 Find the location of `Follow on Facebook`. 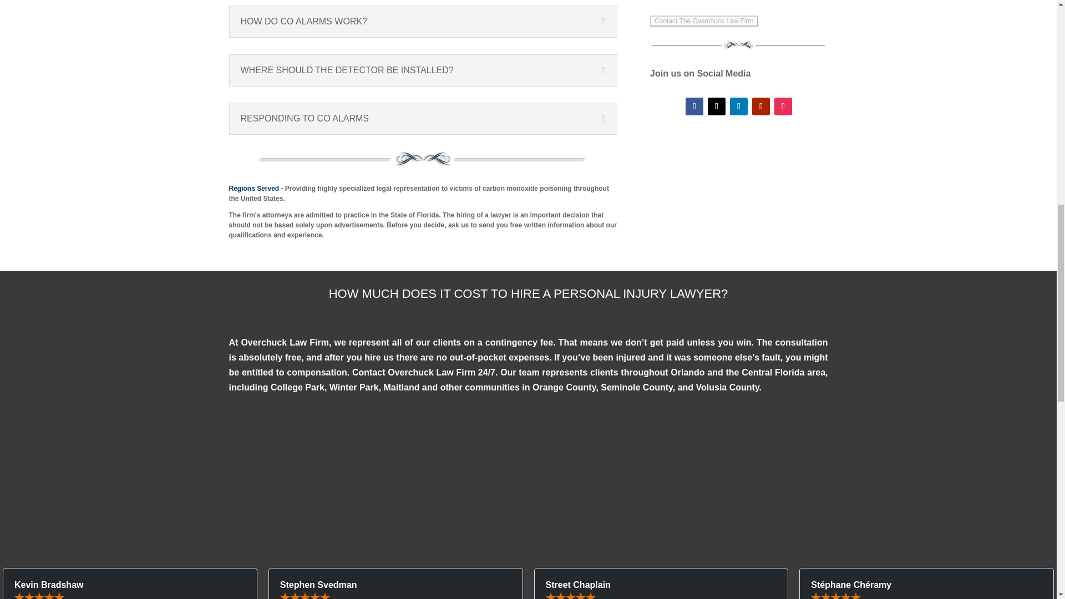

Follow on Facebook is located at coordinates (694, 106).